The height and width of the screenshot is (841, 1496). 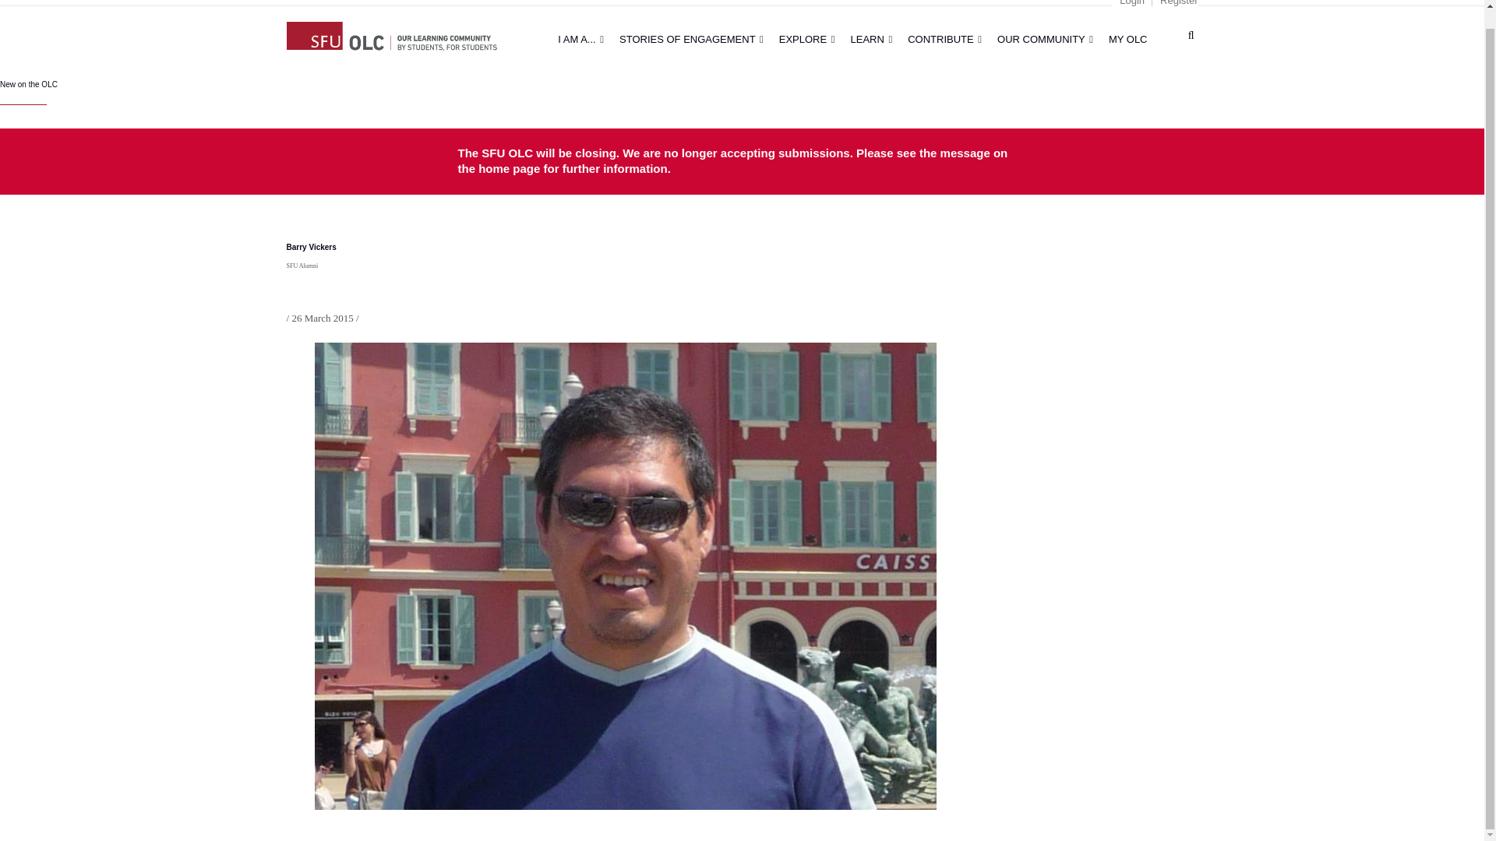 What do you see at coordinates (581, 39) in the screenshot?
I see `I AM A...` at bounding box center [581, 39].